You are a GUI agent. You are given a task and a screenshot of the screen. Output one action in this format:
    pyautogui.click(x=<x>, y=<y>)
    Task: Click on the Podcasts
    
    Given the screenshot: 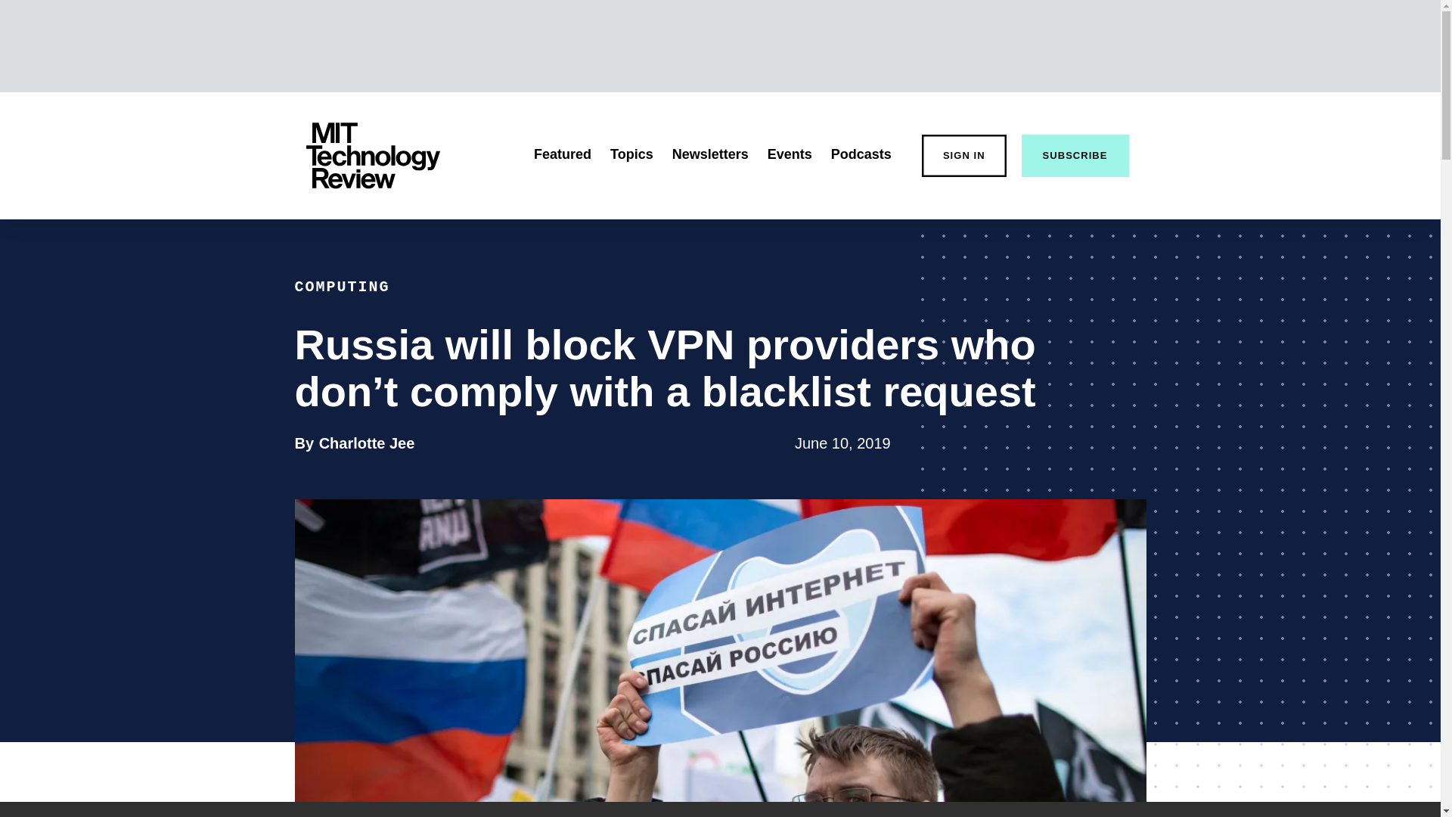 What is the action you would take?
    pyautogui.click(x=368, y=443)
    